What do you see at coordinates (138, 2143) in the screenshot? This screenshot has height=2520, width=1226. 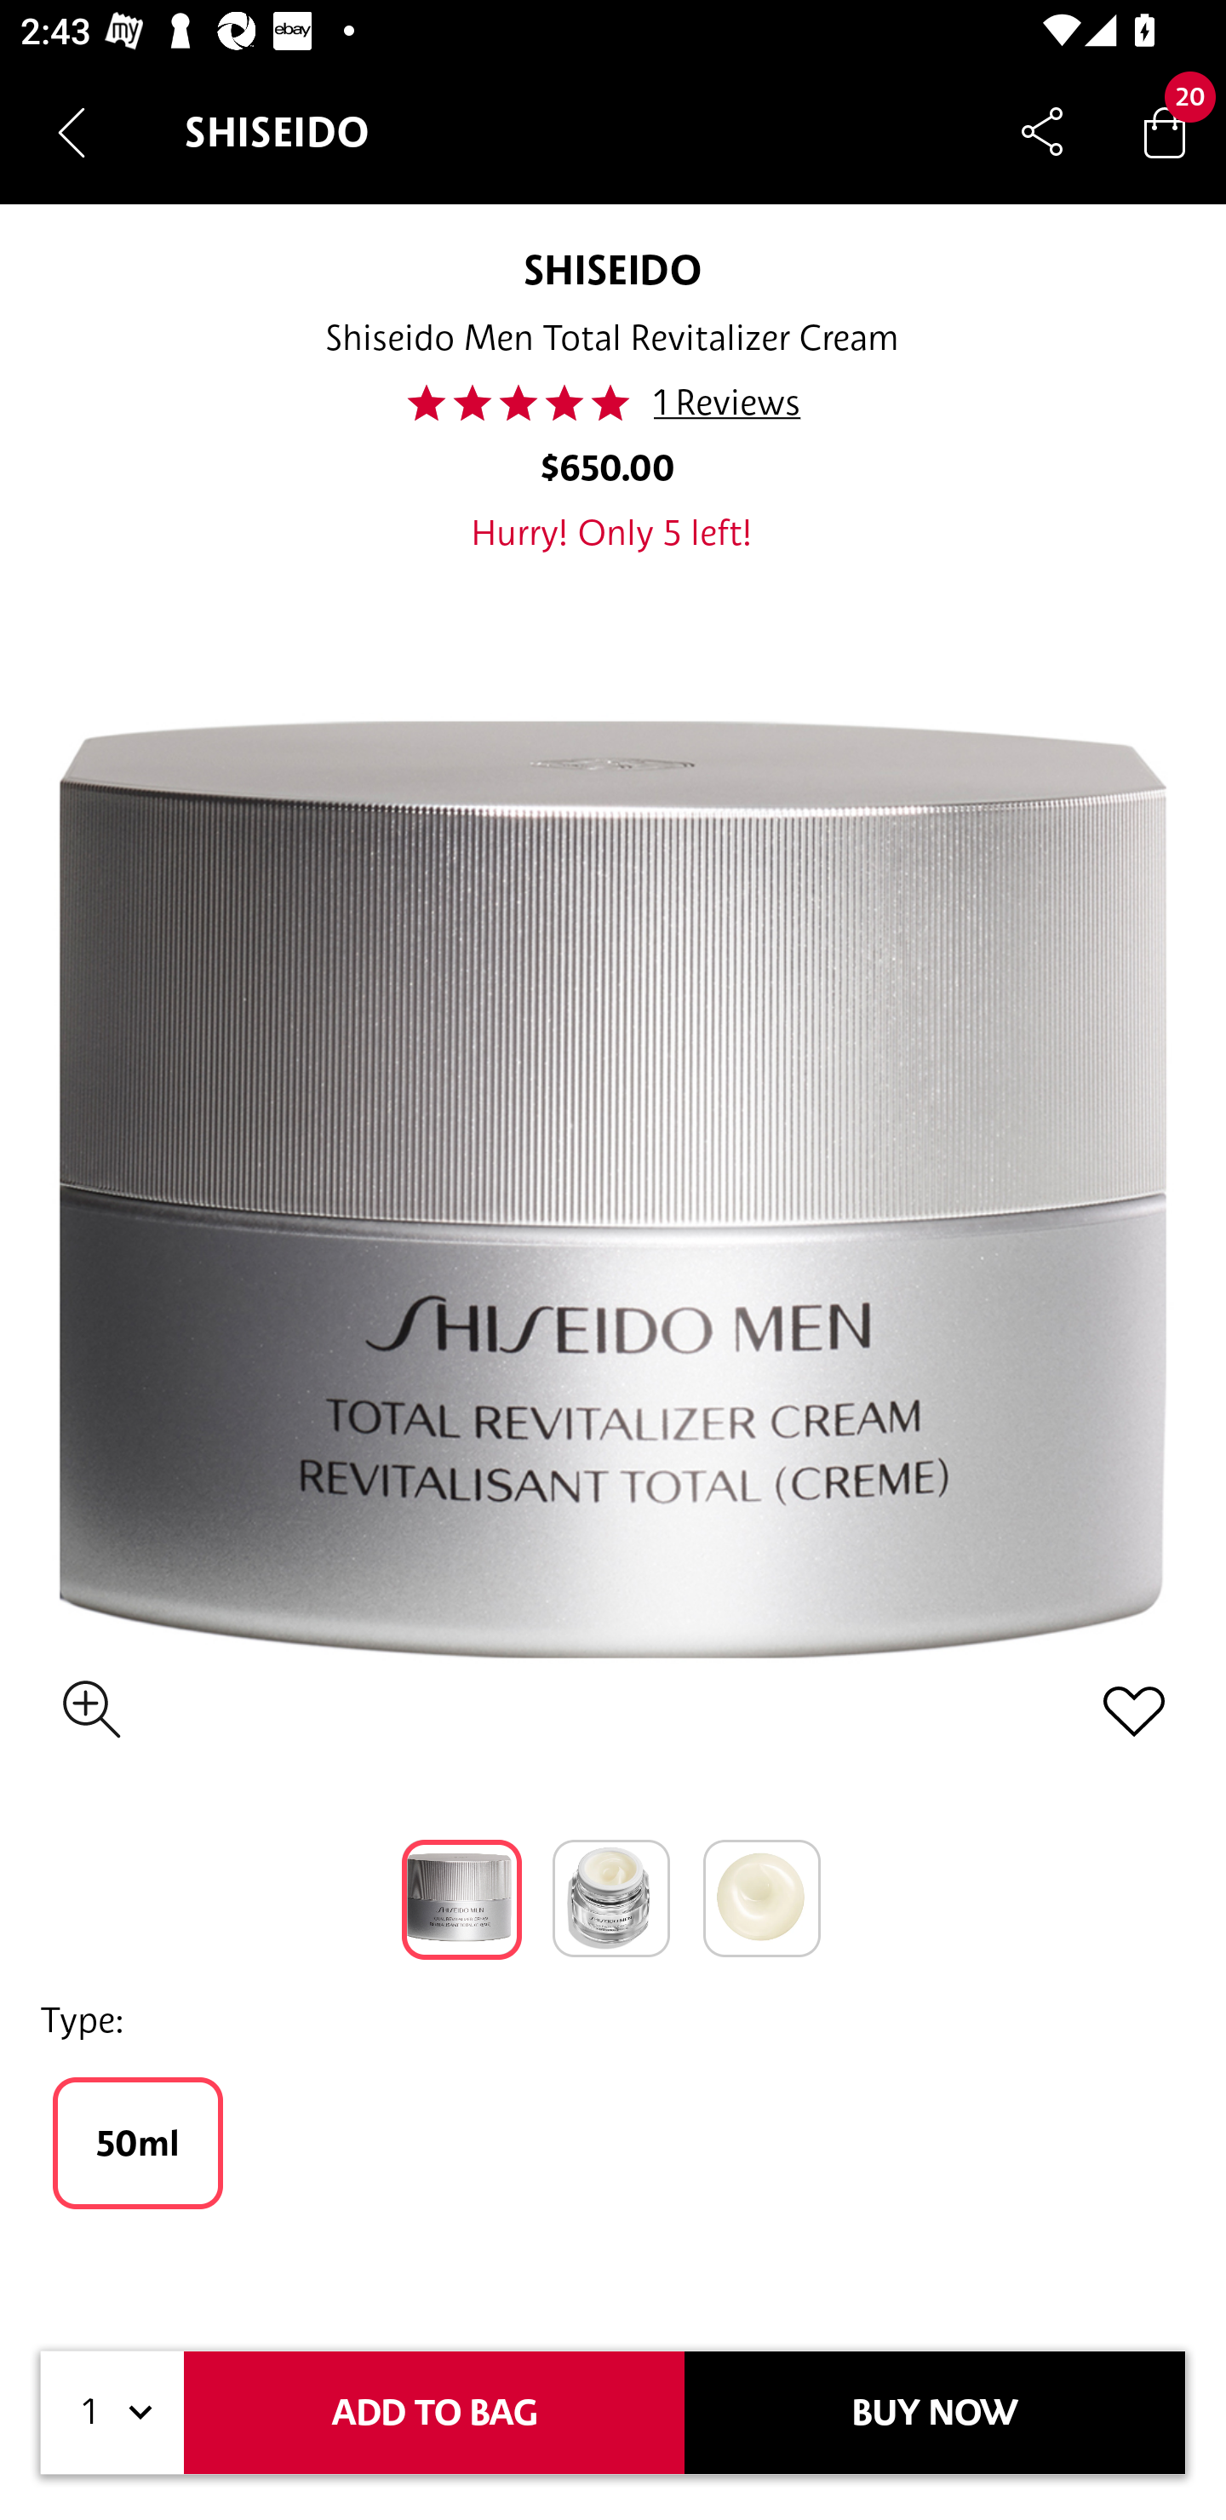 I see `50ml` at bounding box center [138, 2143].